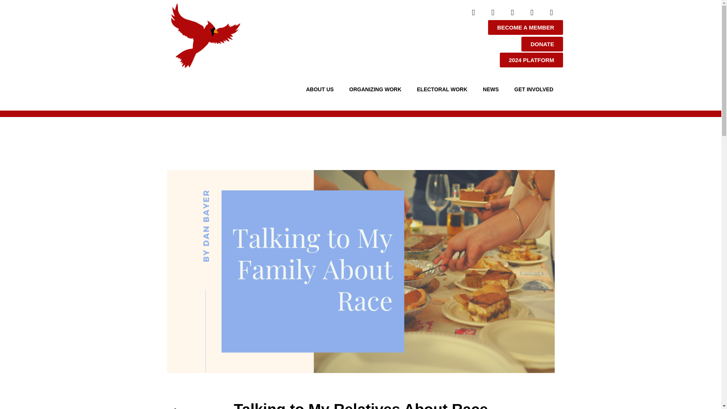  Describe the element at coordinates (542, 44) in the screenshot. I see `DONATE` at that location.